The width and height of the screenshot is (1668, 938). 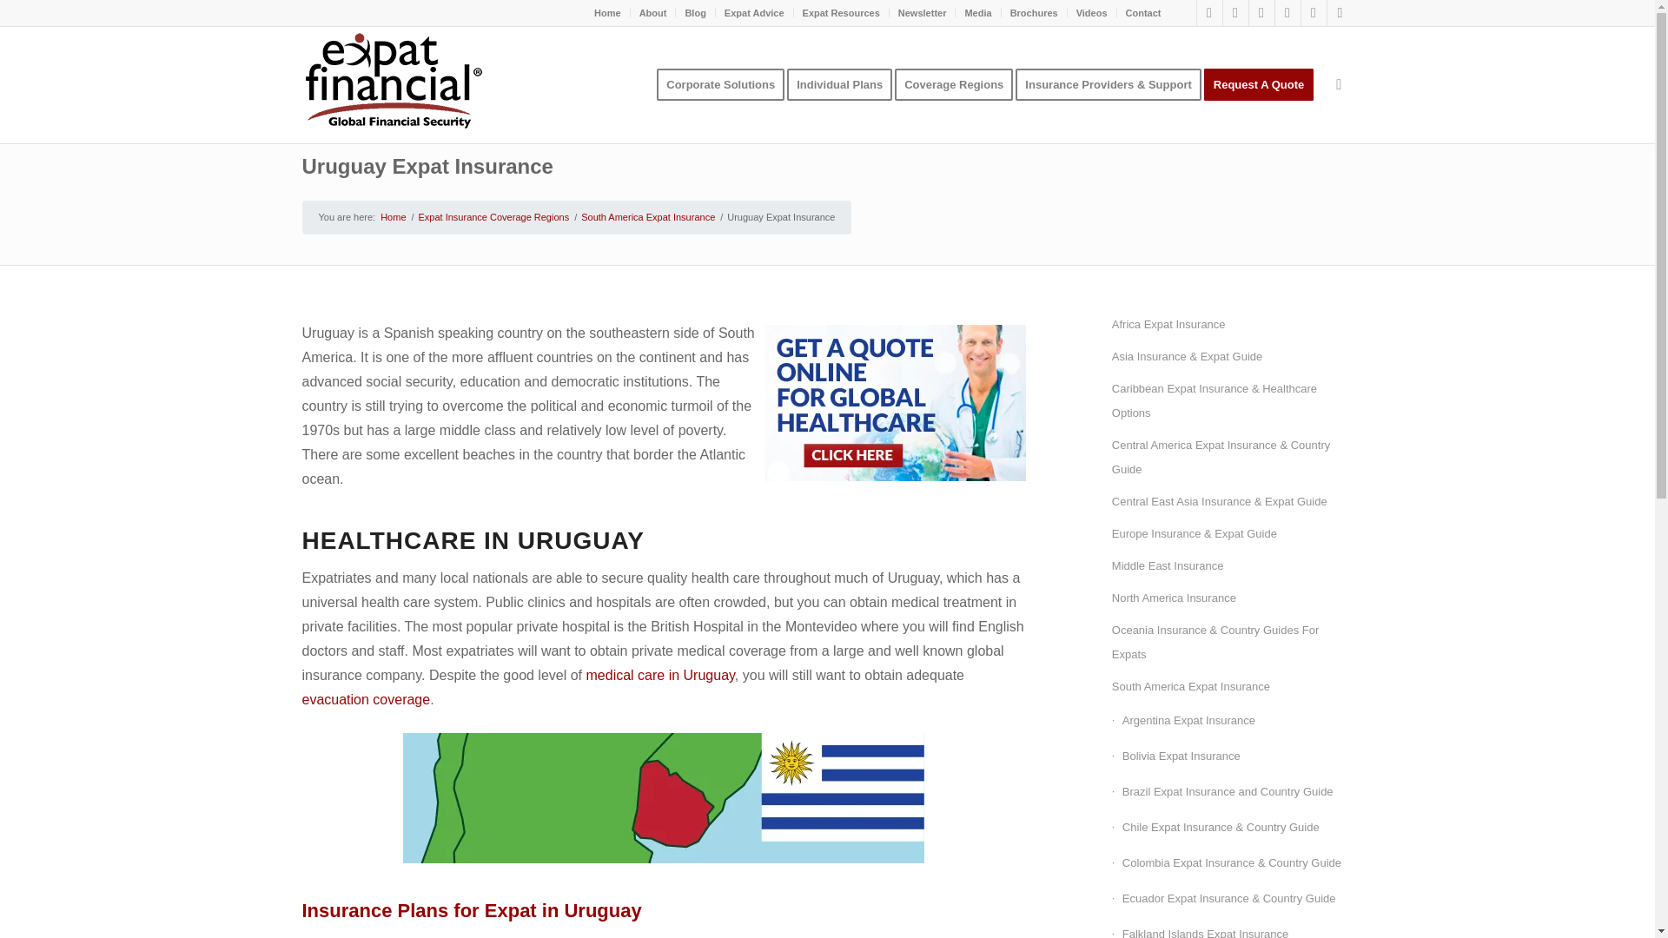 I want to click on Coverage Regions, so click(x=959, y=85).